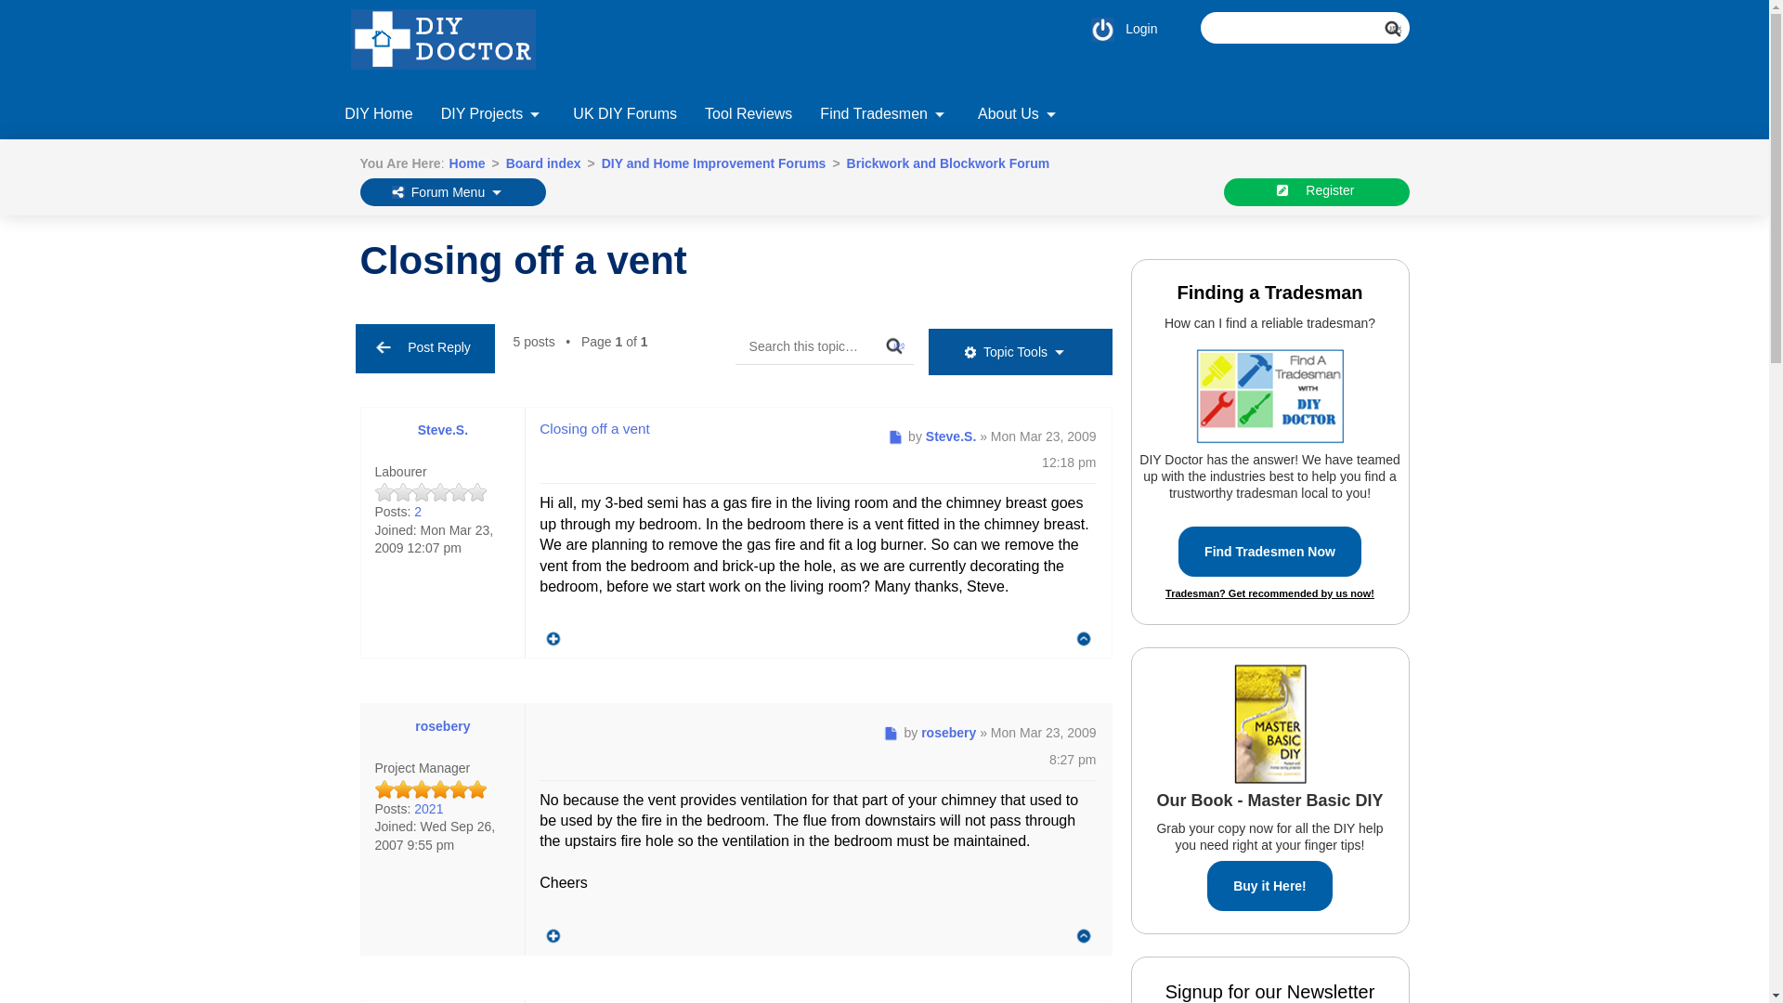 The width and height of the screenshot is (1783, 1003). I want to click on Search, so click(1400, 37).